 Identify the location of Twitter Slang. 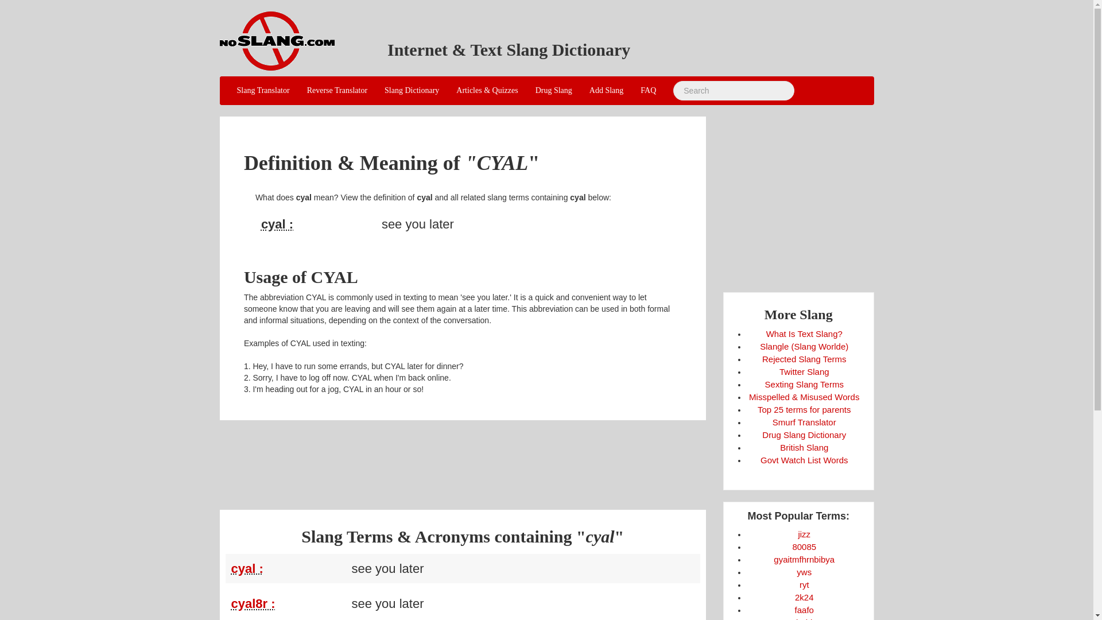
(804, 371).